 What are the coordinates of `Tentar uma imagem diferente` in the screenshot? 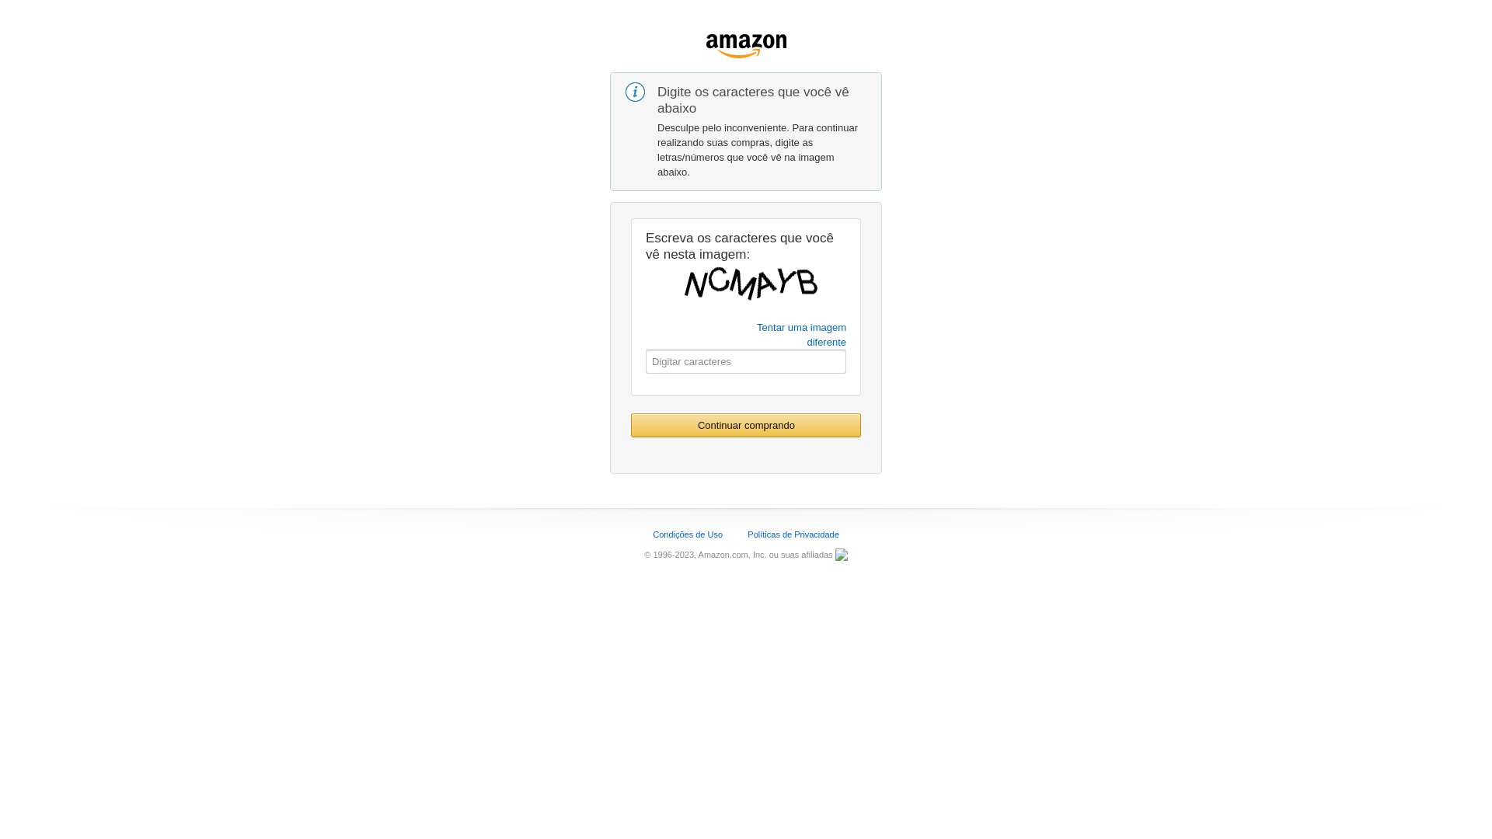 It's located at (802, 335).